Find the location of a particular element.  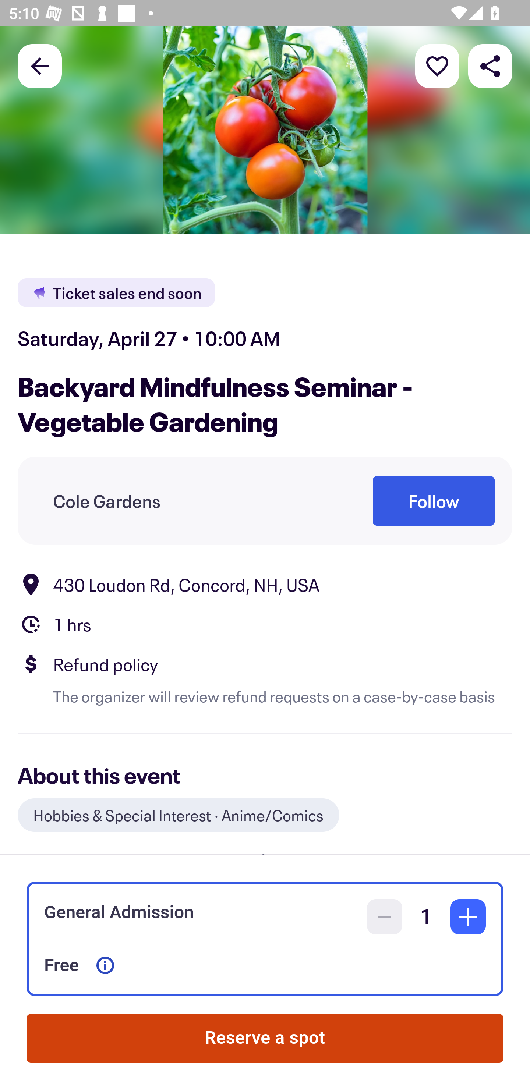

Share is located at coordinates (490, 65).